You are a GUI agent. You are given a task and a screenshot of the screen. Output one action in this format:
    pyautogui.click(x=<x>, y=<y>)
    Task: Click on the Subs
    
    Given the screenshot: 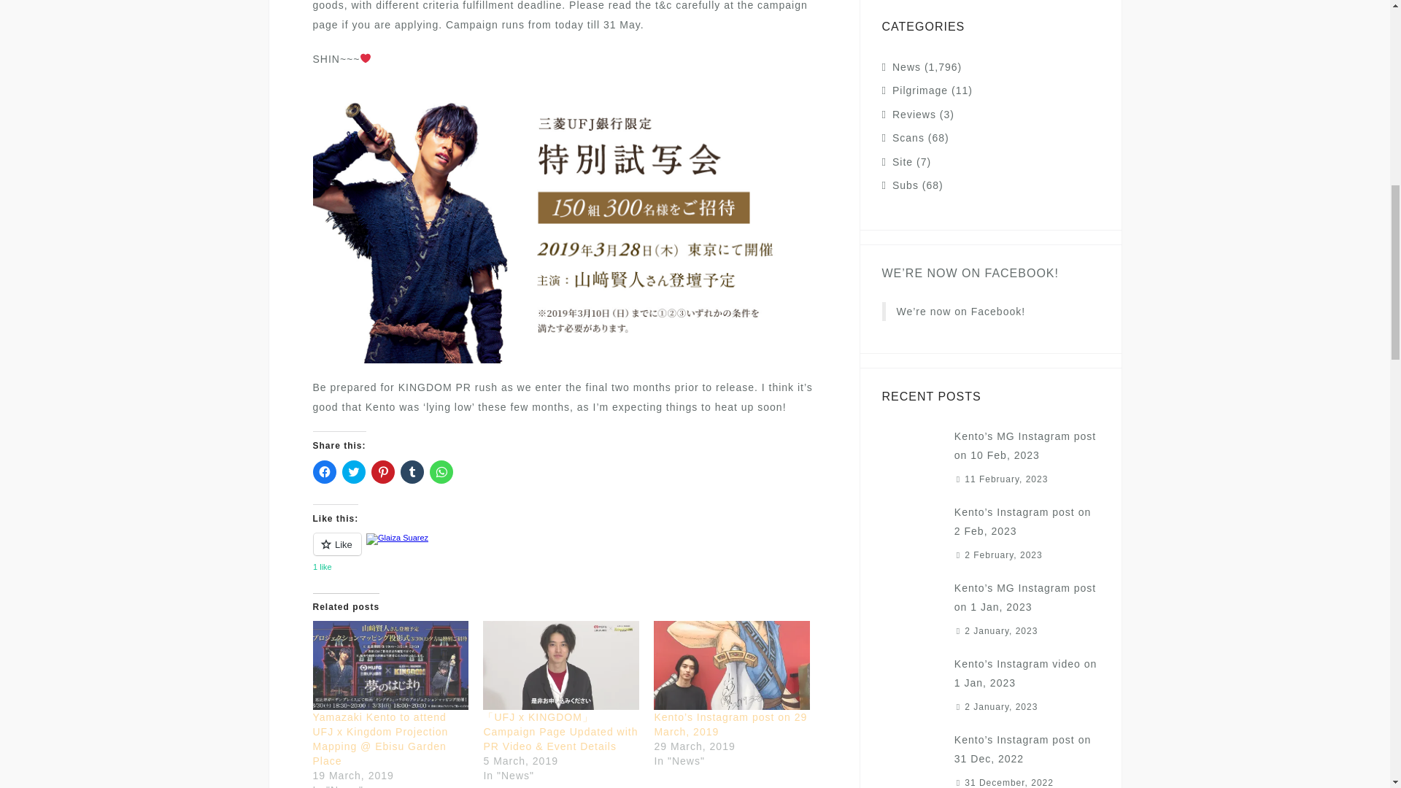 What is the action you would take?
    pyautogui.click(x=906, y=185)
    